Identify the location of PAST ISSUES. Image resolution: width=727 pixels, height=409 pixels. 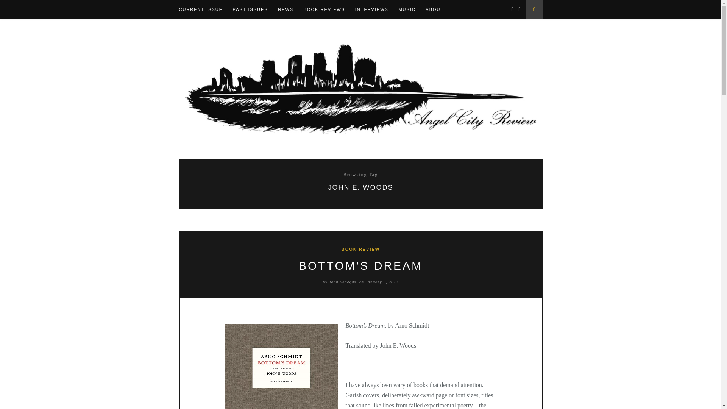
(254, 9).